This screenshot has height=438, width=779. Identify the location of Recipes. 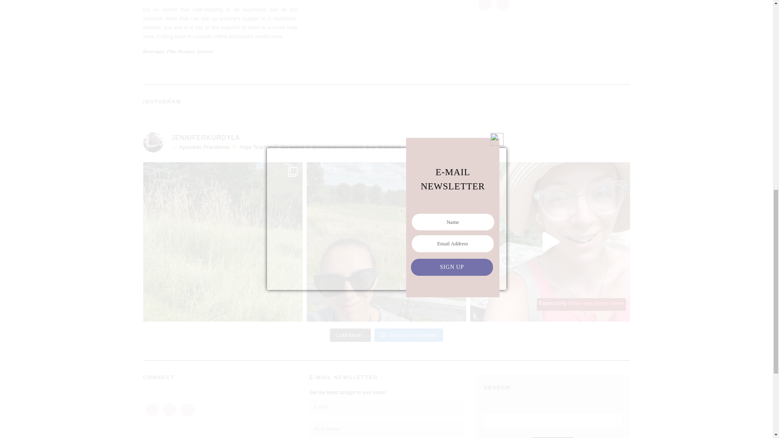
(186, 51).